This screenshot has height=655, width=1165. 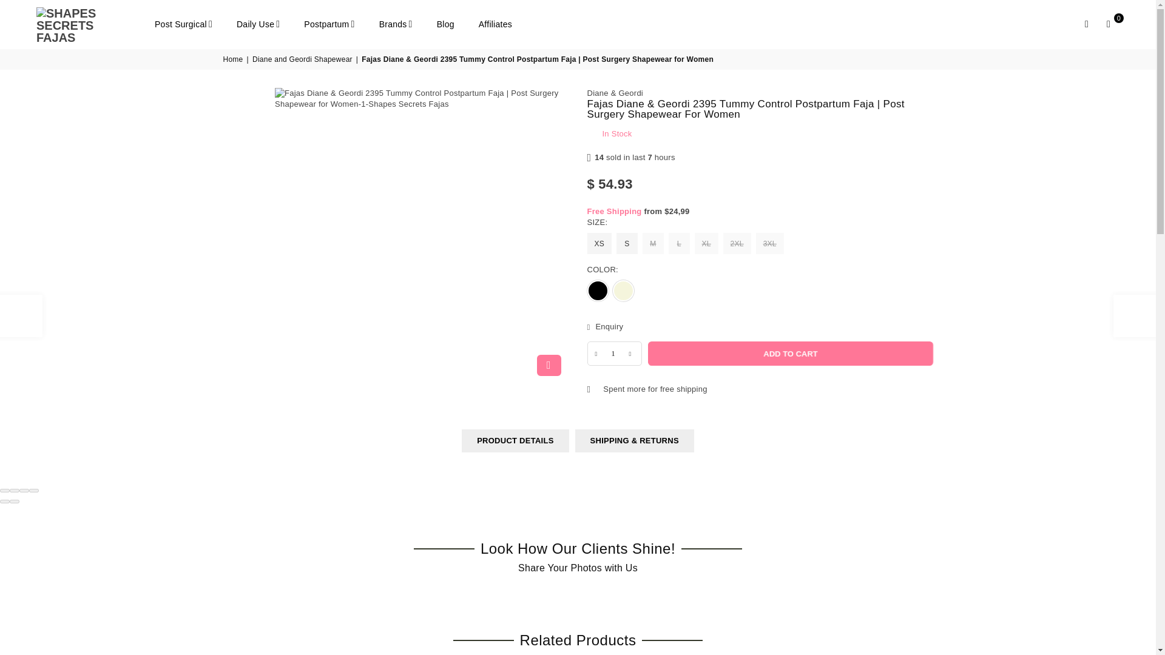 I want to click on Daily Use, so click(x=258, y=24).